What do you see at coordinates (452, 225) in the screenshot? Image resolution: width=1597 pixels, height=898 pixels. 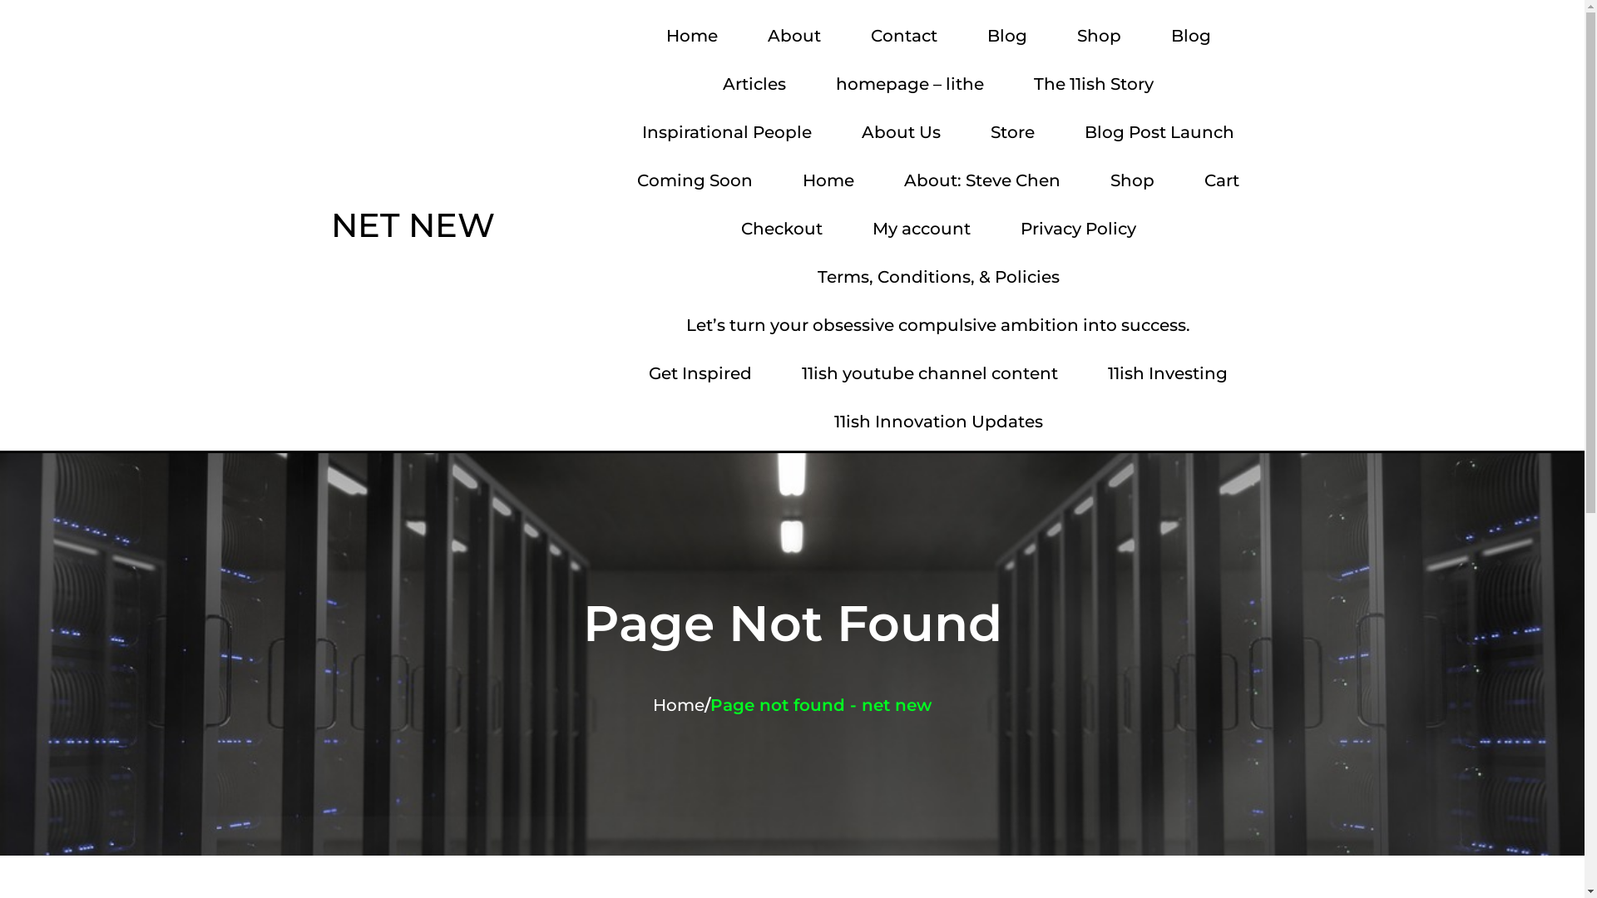 I see `NET NEW` at bounding box center [452, 225].